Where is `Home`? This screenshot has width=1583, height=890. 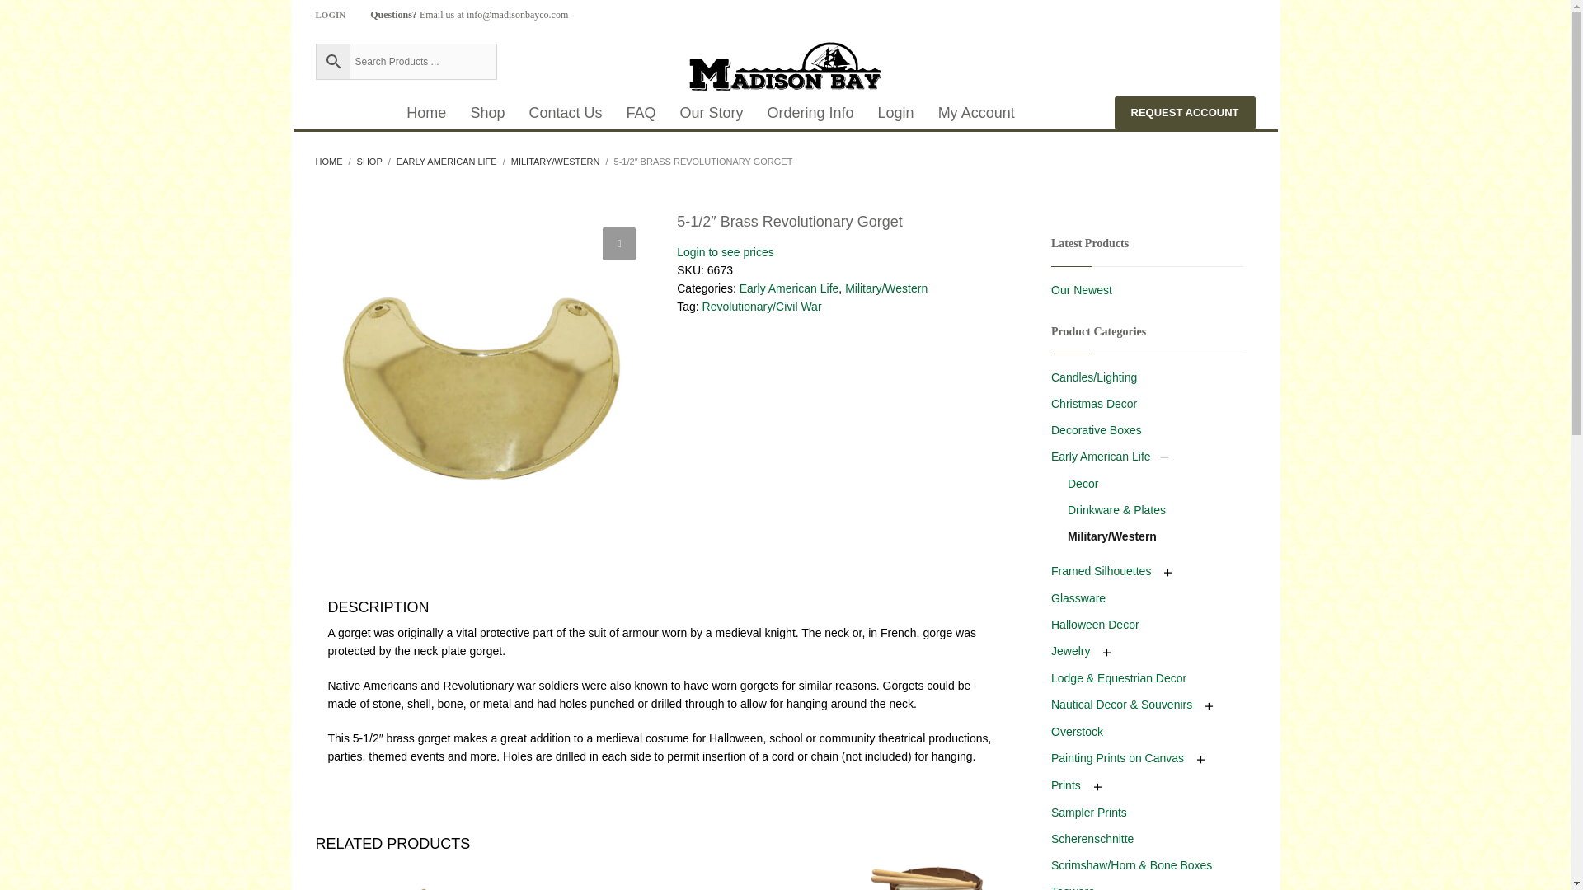
Home is located at coordinates (425, 112).